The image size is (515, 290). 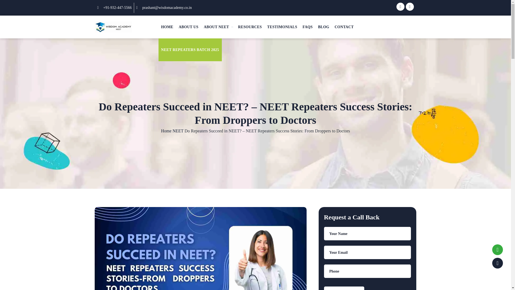 What do you see at coordinates (344, 27) in the screenshot?
I see `CONTACT` at bounding box center [344, 27].